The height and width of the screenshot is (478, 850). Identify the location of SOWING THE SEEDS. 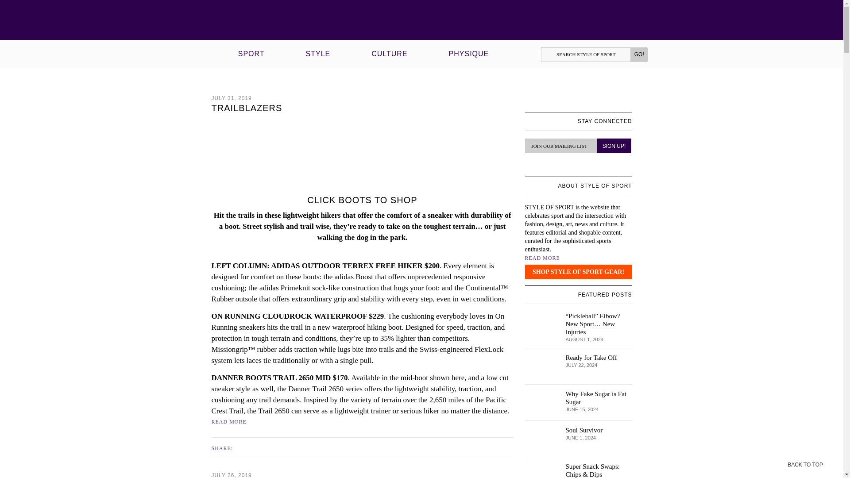
(255, 30).